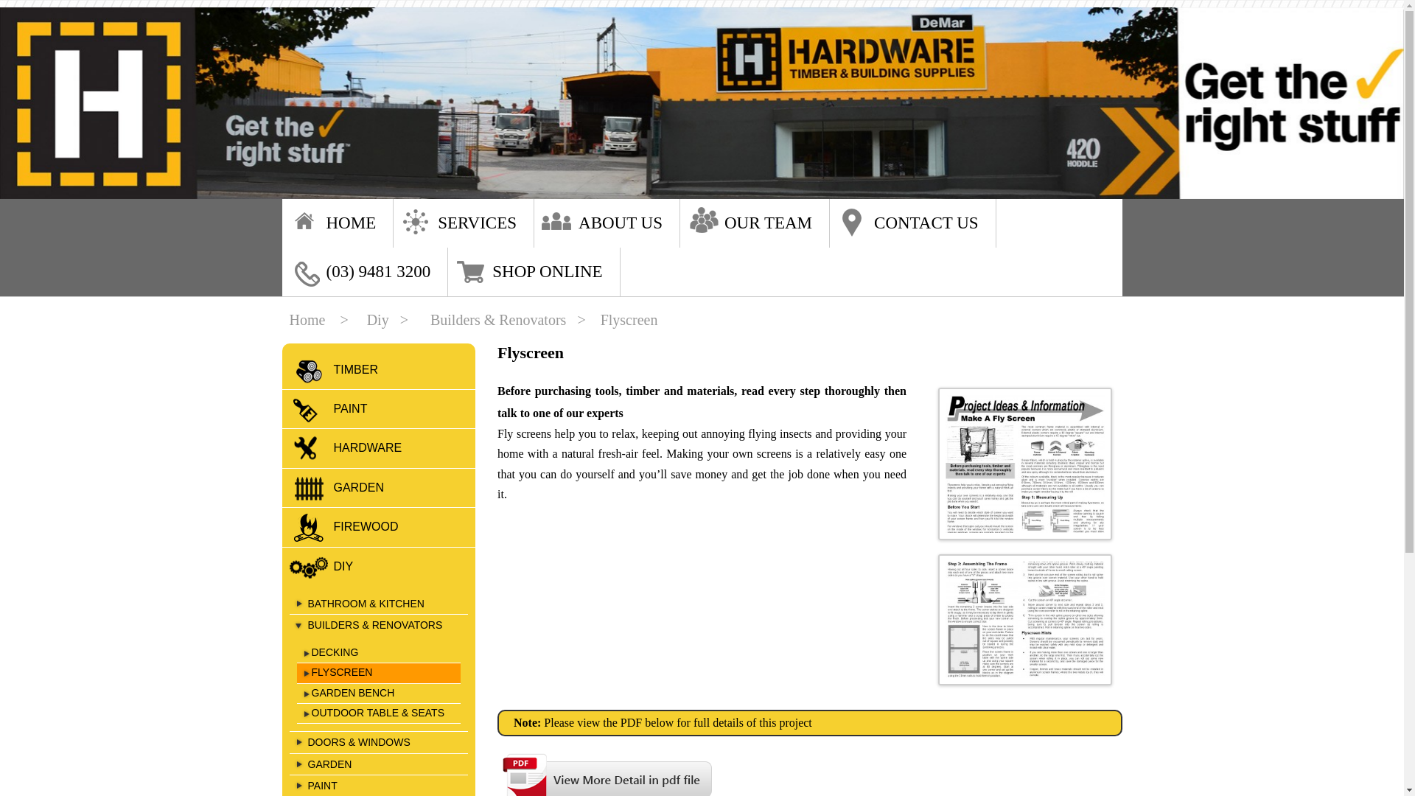 This screenshot has width=1415, height=796. What do you see at coordinates (318, 320) in the screenshot?
I see `Home    >` at bounding box center [318, 320].